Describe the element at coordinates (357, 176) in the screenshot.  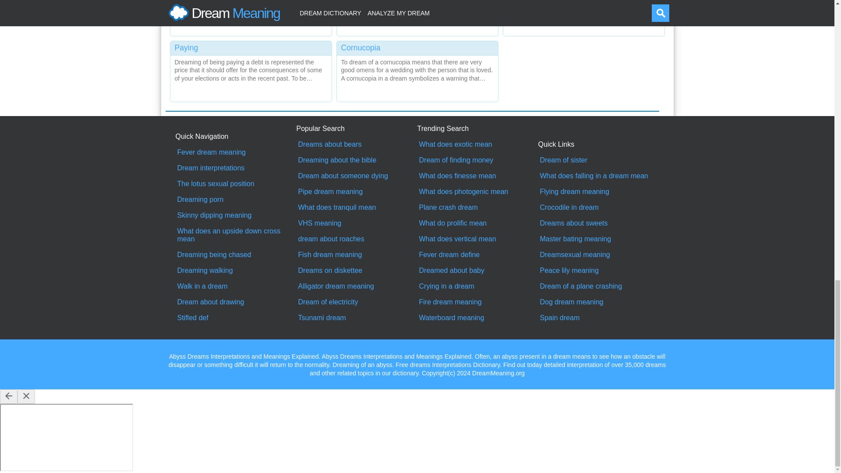
I see `Dream about someone dying` at that location.